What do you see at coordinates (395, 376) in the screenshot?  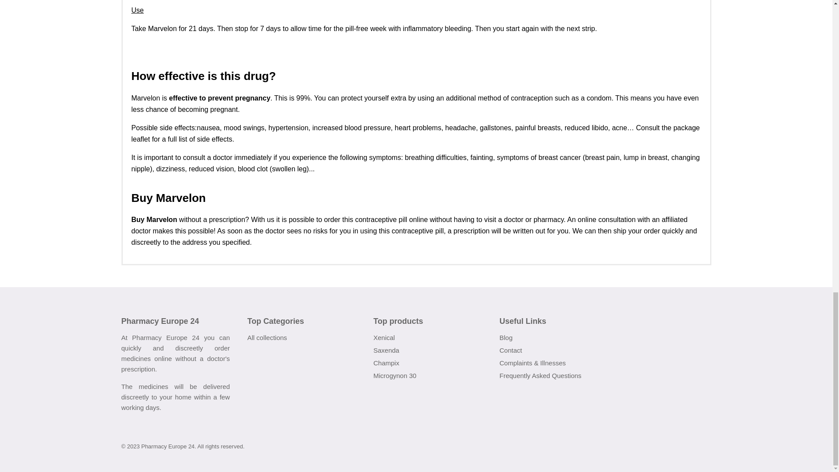 I see `Microgynon 30` at bounding box center [395, 376].